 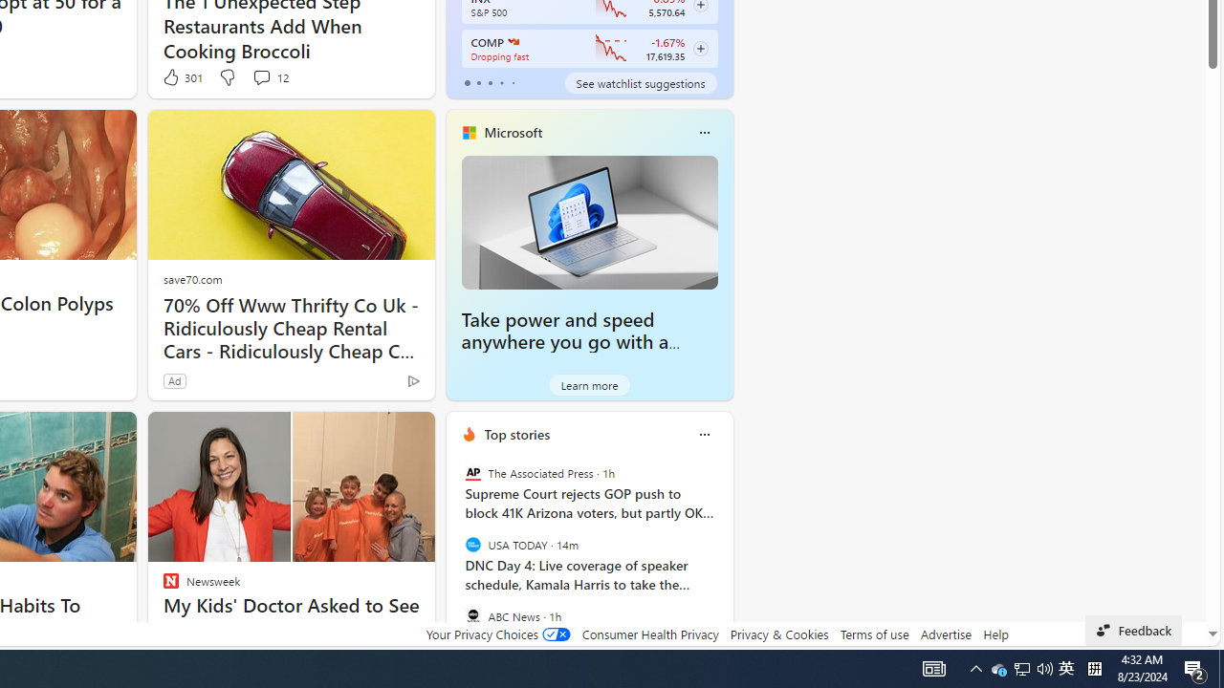 I want to click on See watchlist suggestions, so click(x=641, y=82).